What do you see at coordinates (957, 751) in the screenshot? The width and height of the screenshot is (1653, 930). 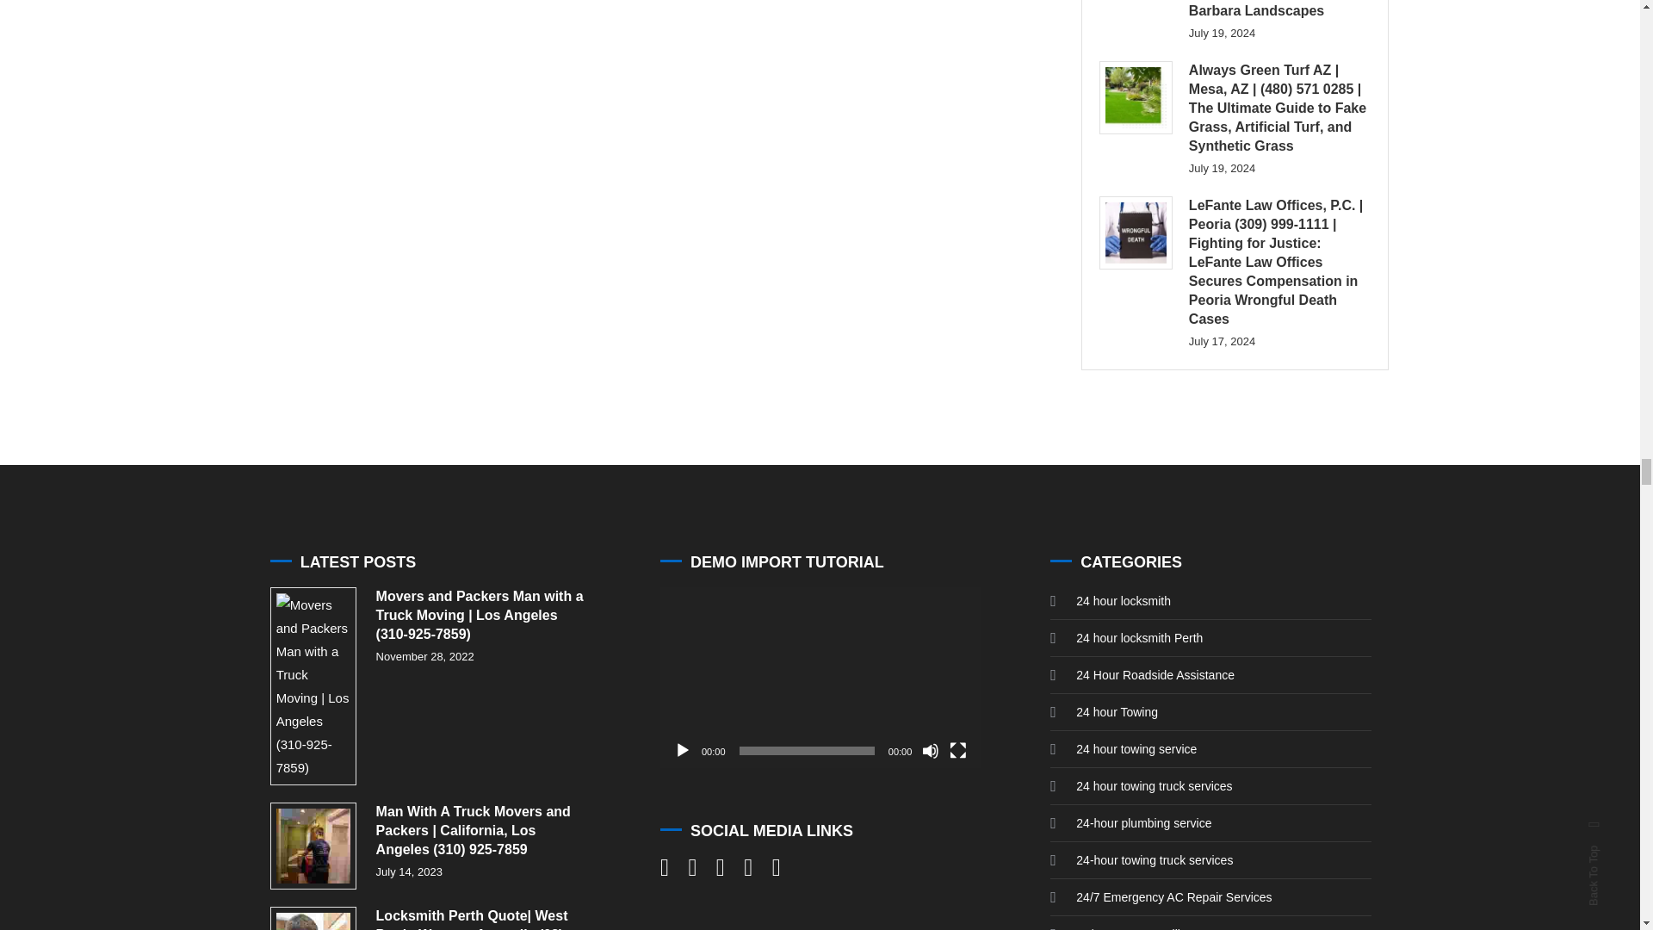 I see `Fullscreen` at bounding box center [957, 751].